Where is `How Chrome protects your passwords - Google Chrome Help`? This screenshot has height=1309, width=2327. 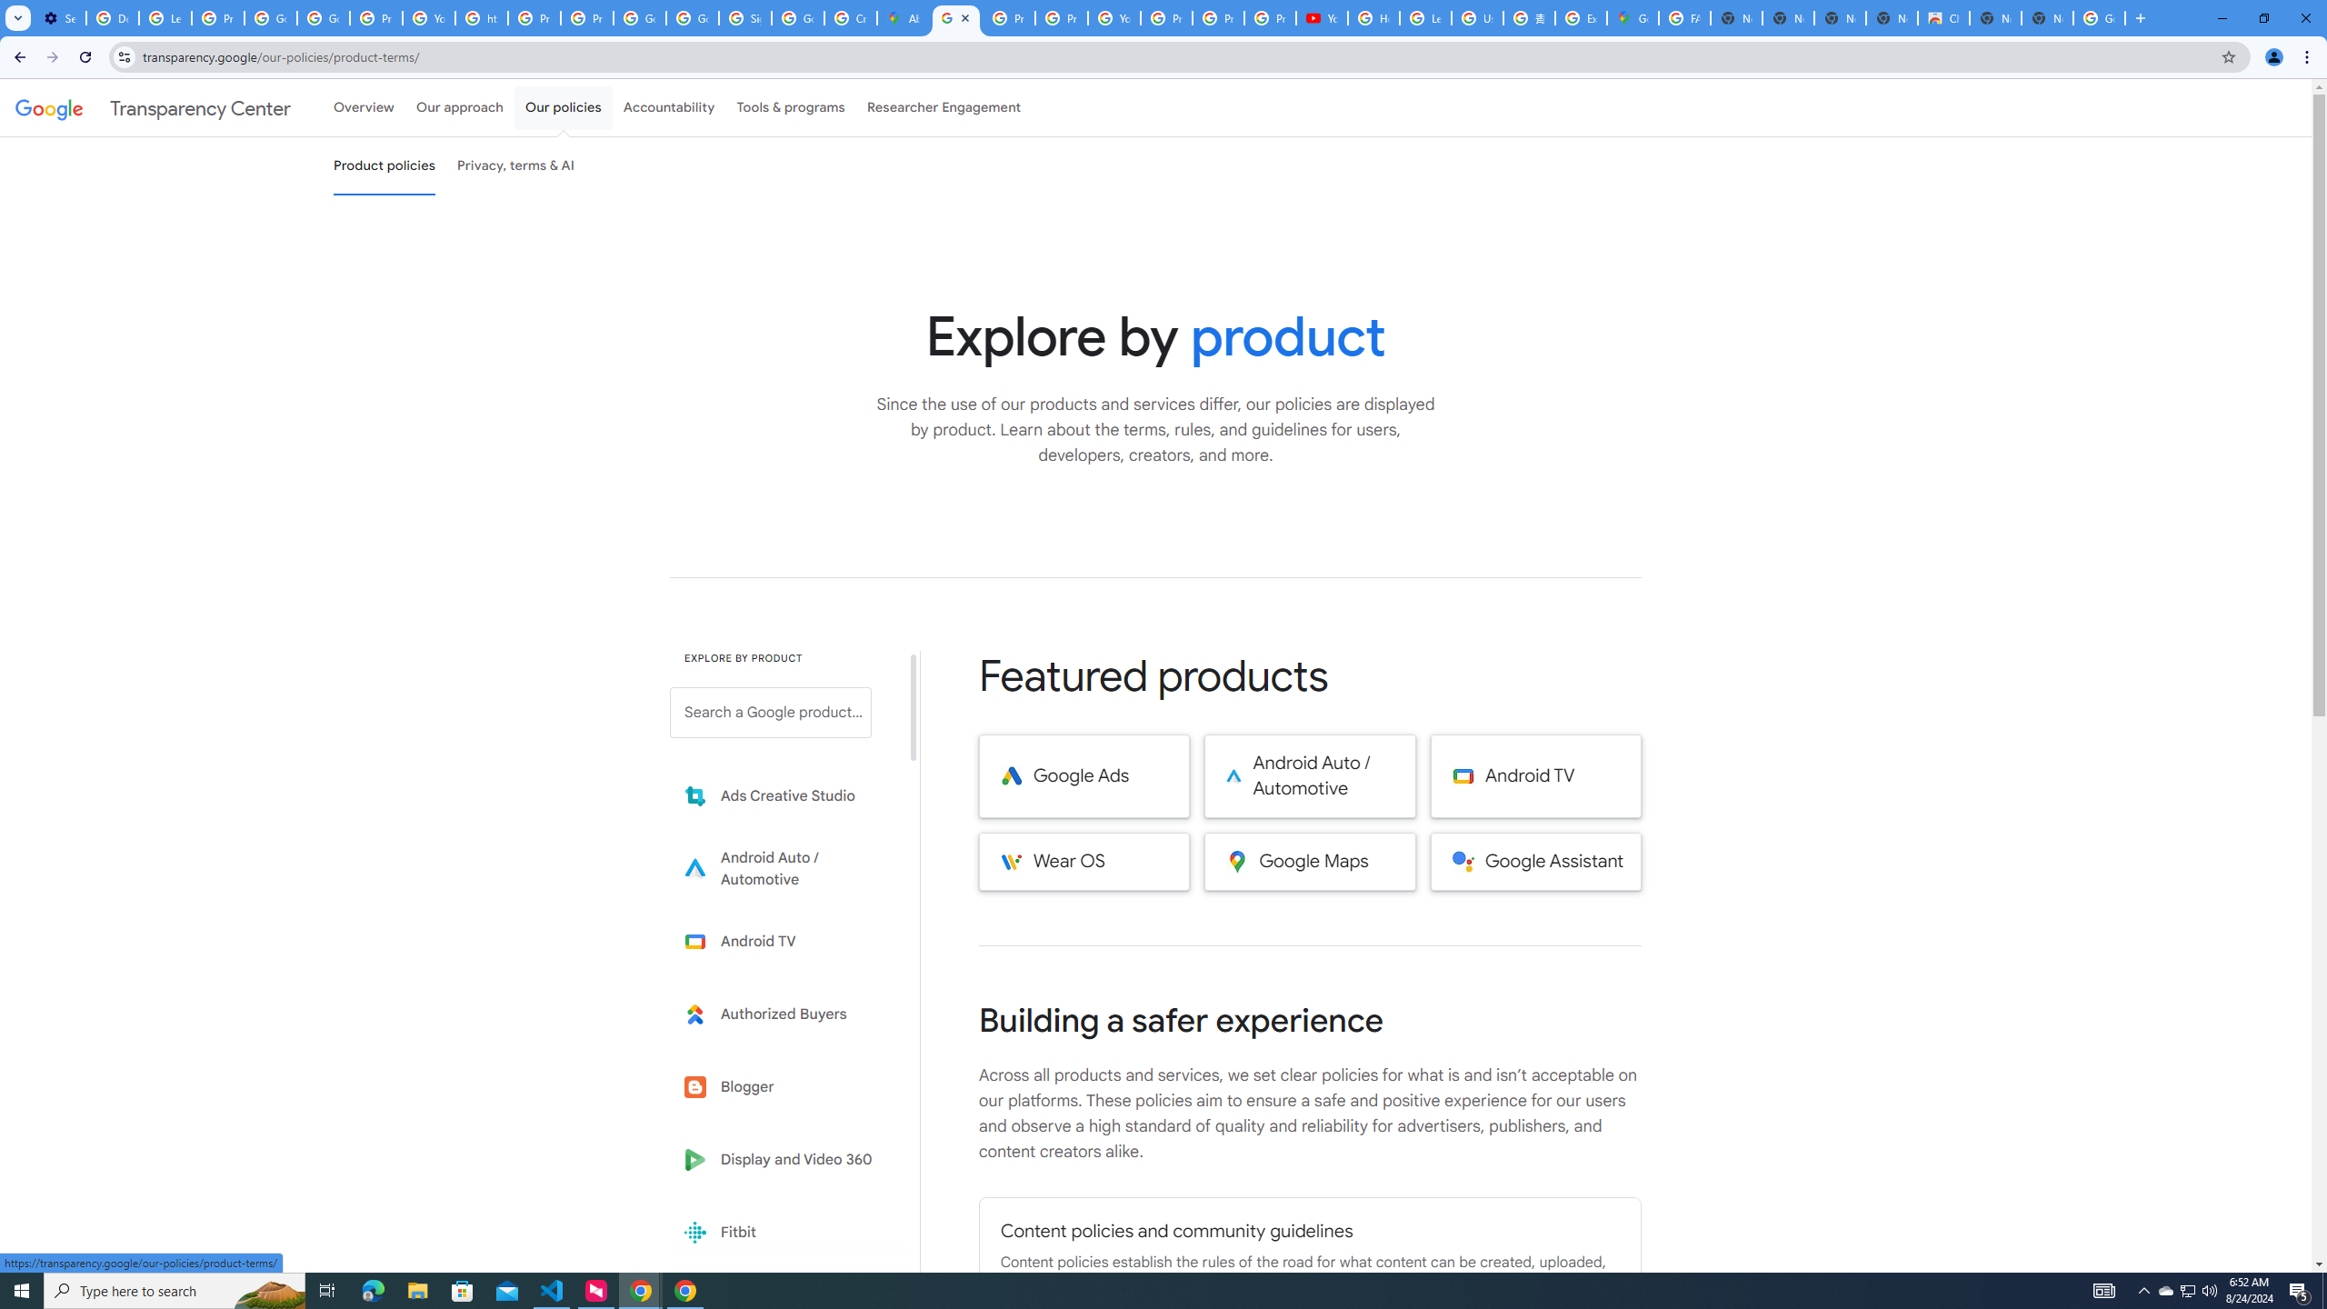
How Chrome protects your passwords - Google Chrome Help is located at coordinates (1373, 18).